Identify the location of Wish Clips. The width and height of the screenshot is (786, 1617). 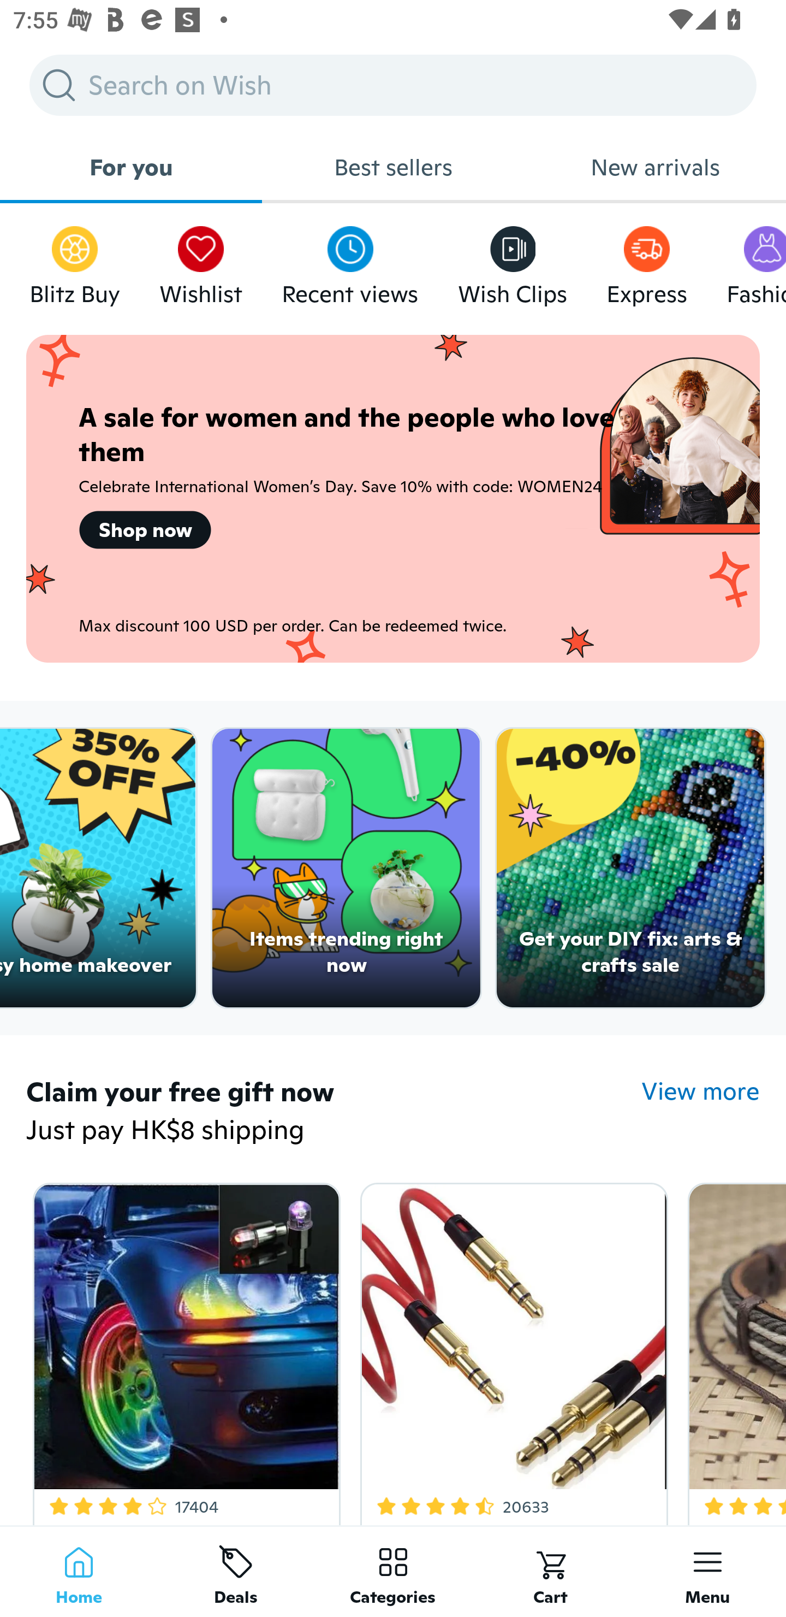
(513, 261).